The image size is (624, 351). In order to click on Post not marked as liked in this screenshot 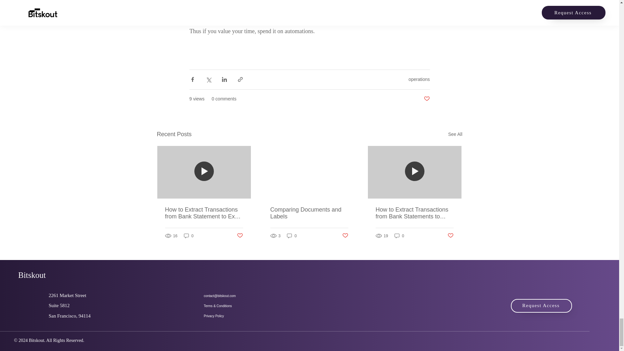, I will do `click(239, 235)`.